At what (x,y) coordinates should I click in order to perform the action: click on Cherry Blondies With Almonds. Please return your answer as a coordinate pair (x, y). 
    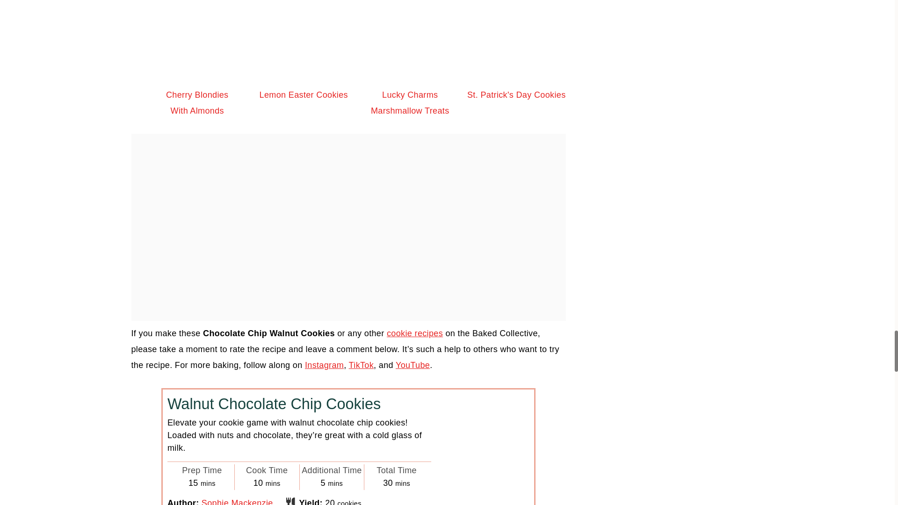
    Looking at the image, I should click on (197, 59).